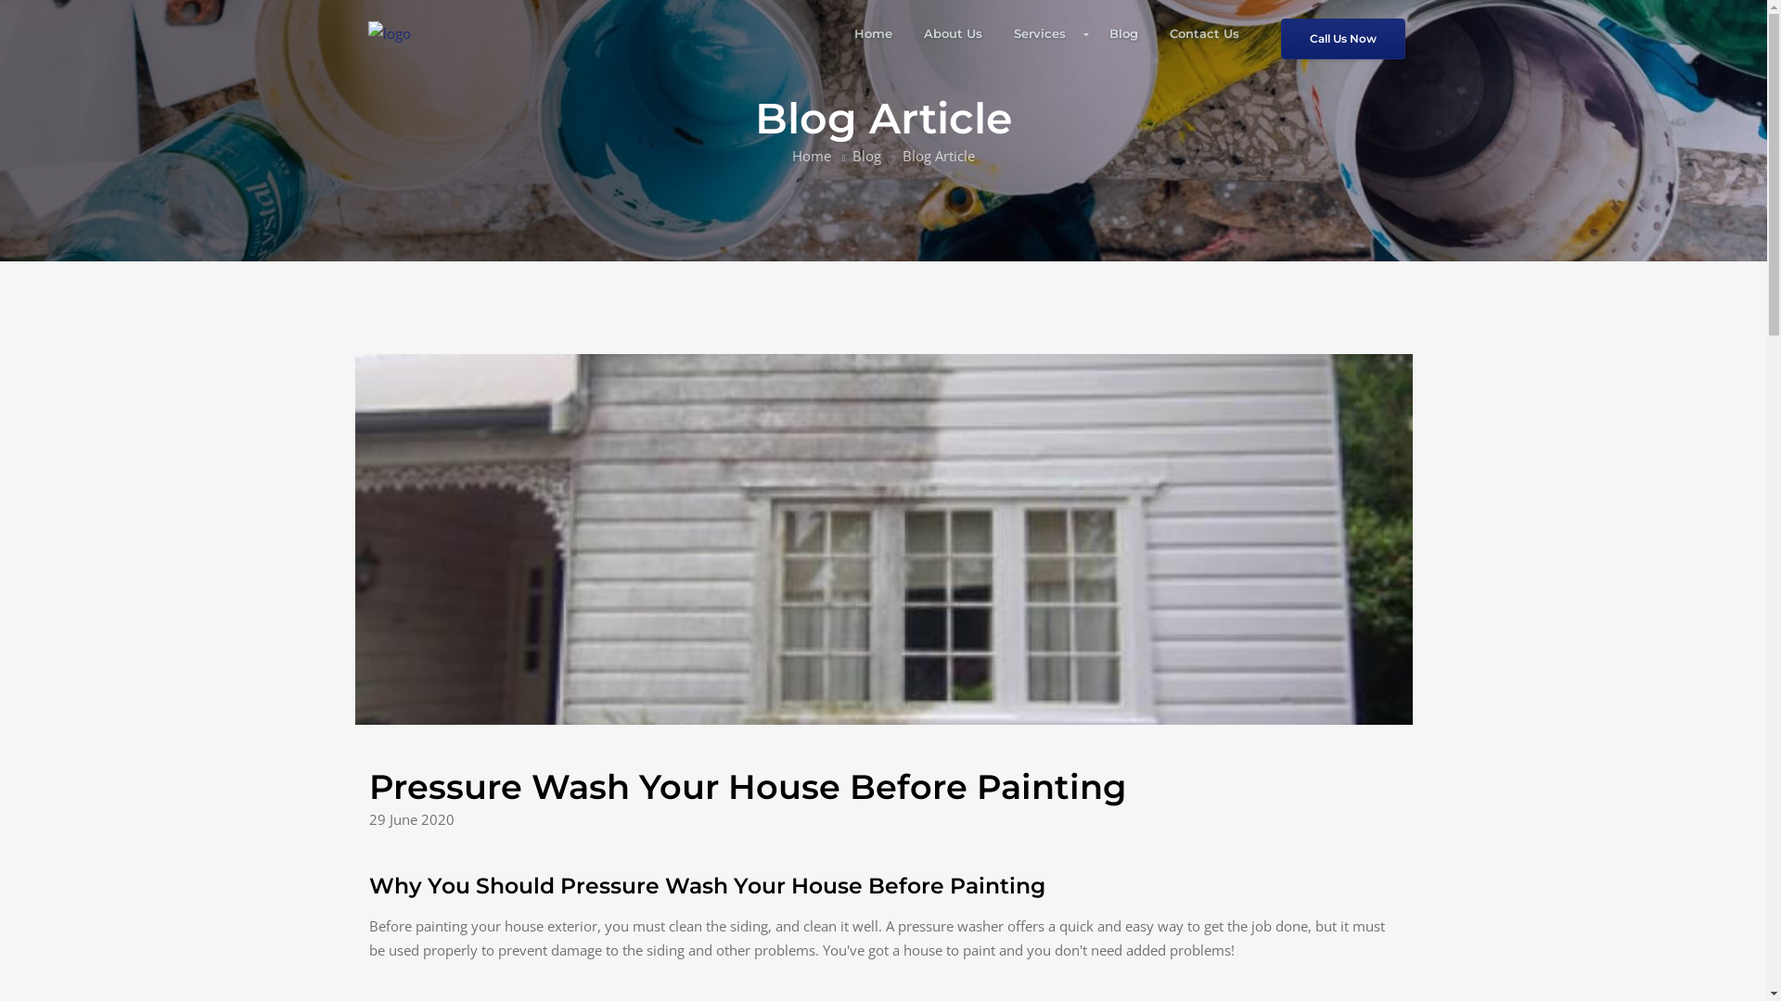 Image resolution: width=1781 pixels, height=1001 pixels. I want to click on Blog, so click(1124, 33).